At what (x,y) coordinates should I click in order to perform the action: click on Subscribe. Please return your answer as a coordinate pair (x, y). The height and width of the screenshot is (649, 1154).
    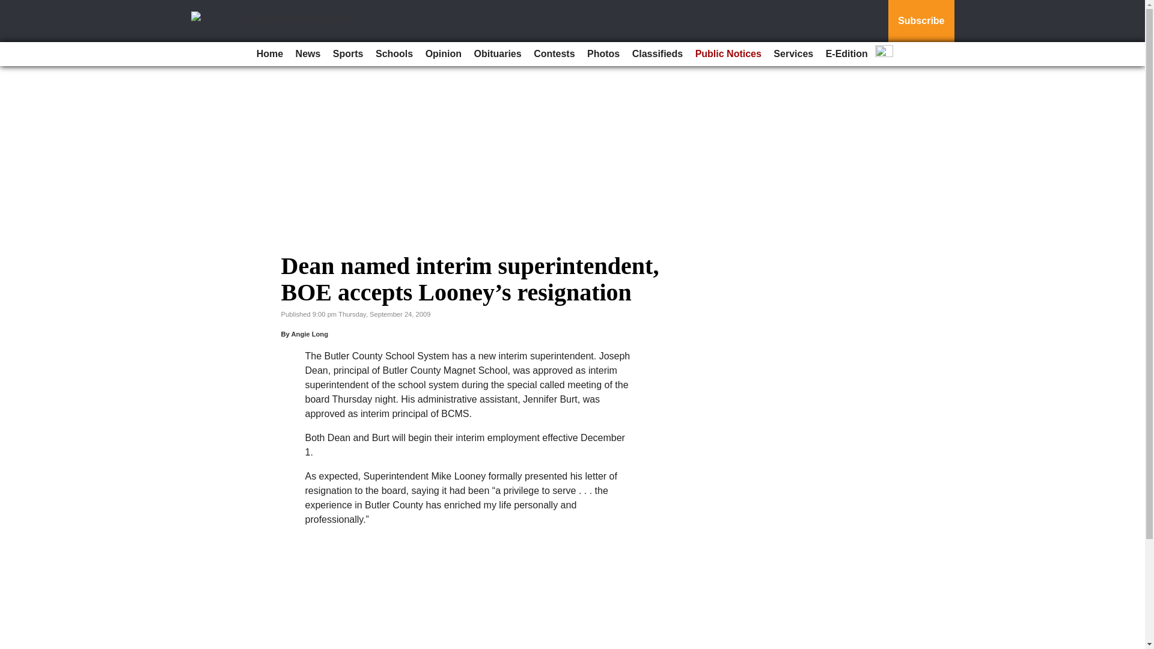
    Looking at the image, I should click on (921, 21).